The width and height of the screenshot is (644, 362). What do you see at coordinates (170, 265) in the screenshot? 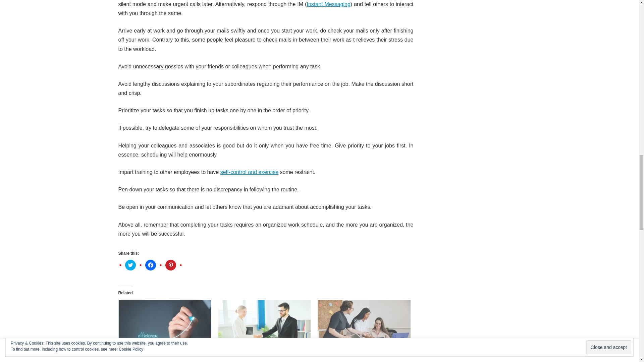
I see `Click to share on Pinterest` at bounding box center [170, 265].